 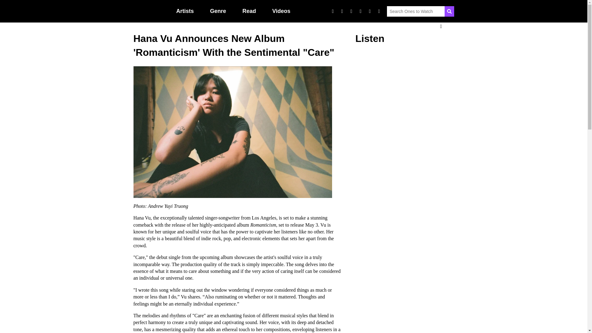 What do you see at coordinates (150, 11) in the screenshot?
I see `Ones2Watch Home` at bounding box center [150, 11].